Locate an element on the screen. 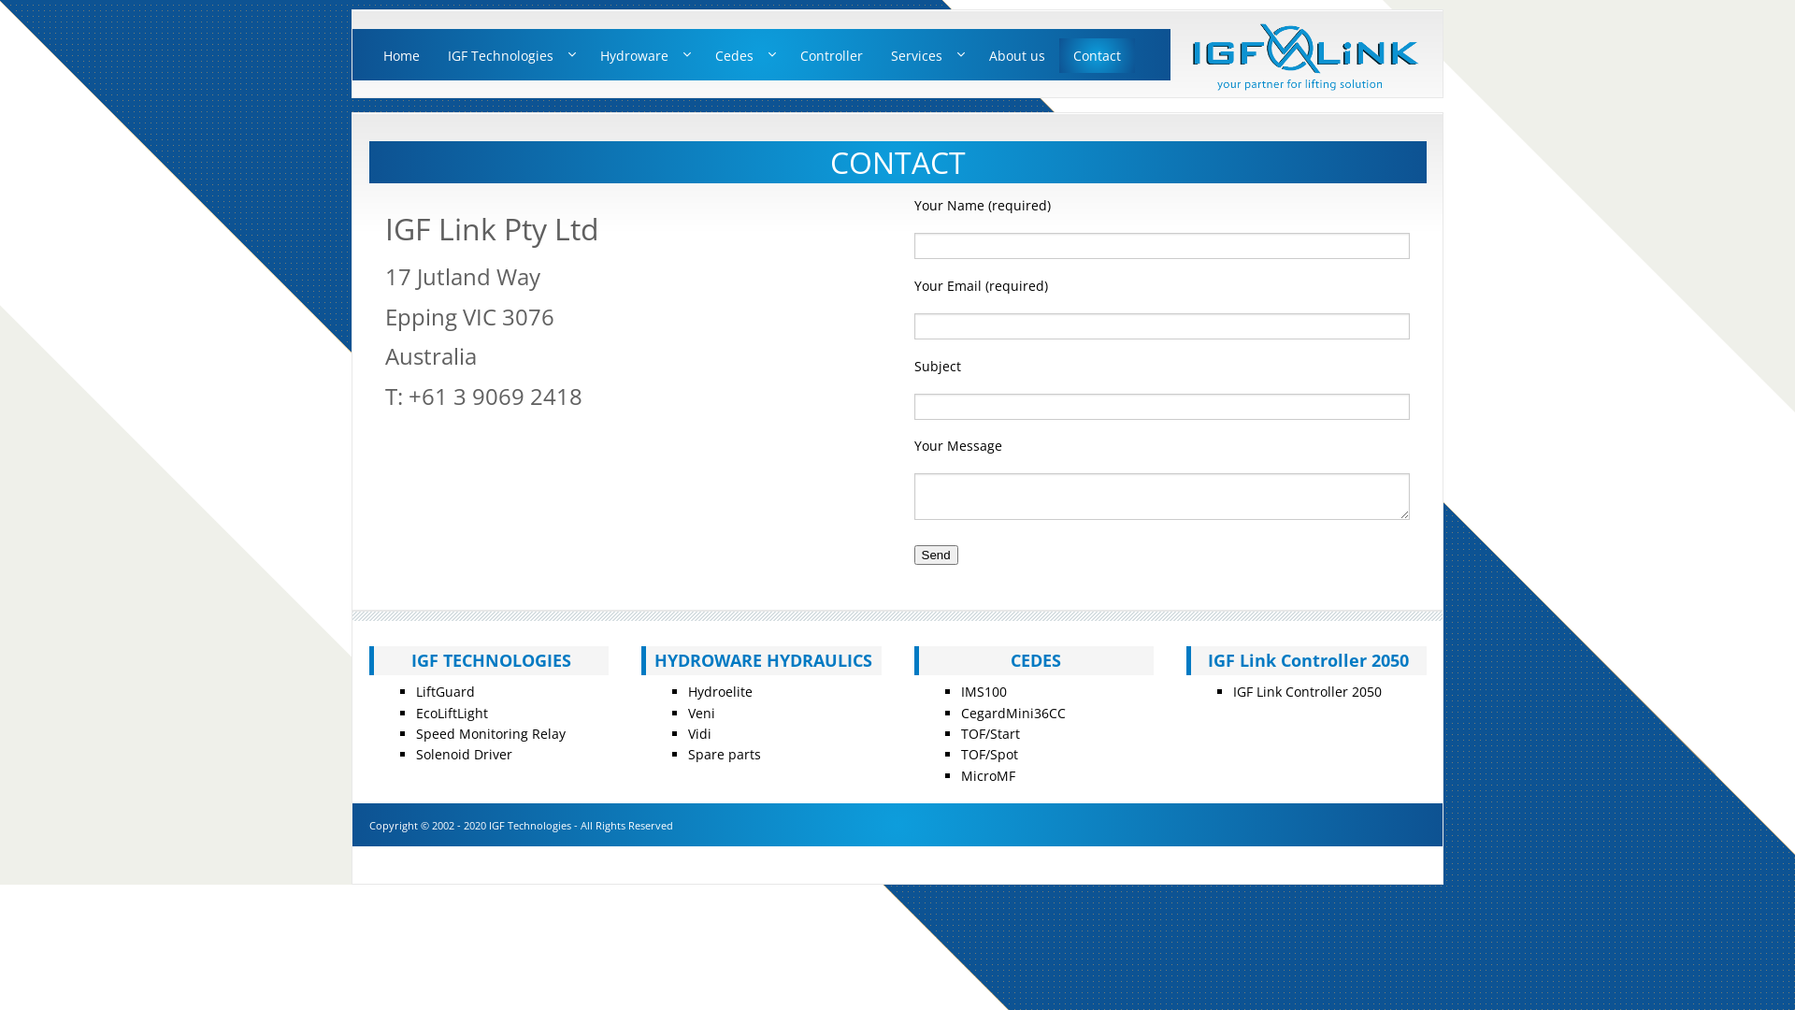 The height and width of the screenshot is (1010, 1795). Contact is located at coordinates (1096, 55).